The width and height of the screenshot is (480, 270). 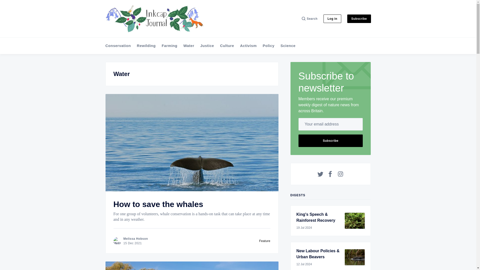 What do you see at coordinates (158, 204) in the screenshot?
I see `How to save the whales` at bounding box center [158, 204].